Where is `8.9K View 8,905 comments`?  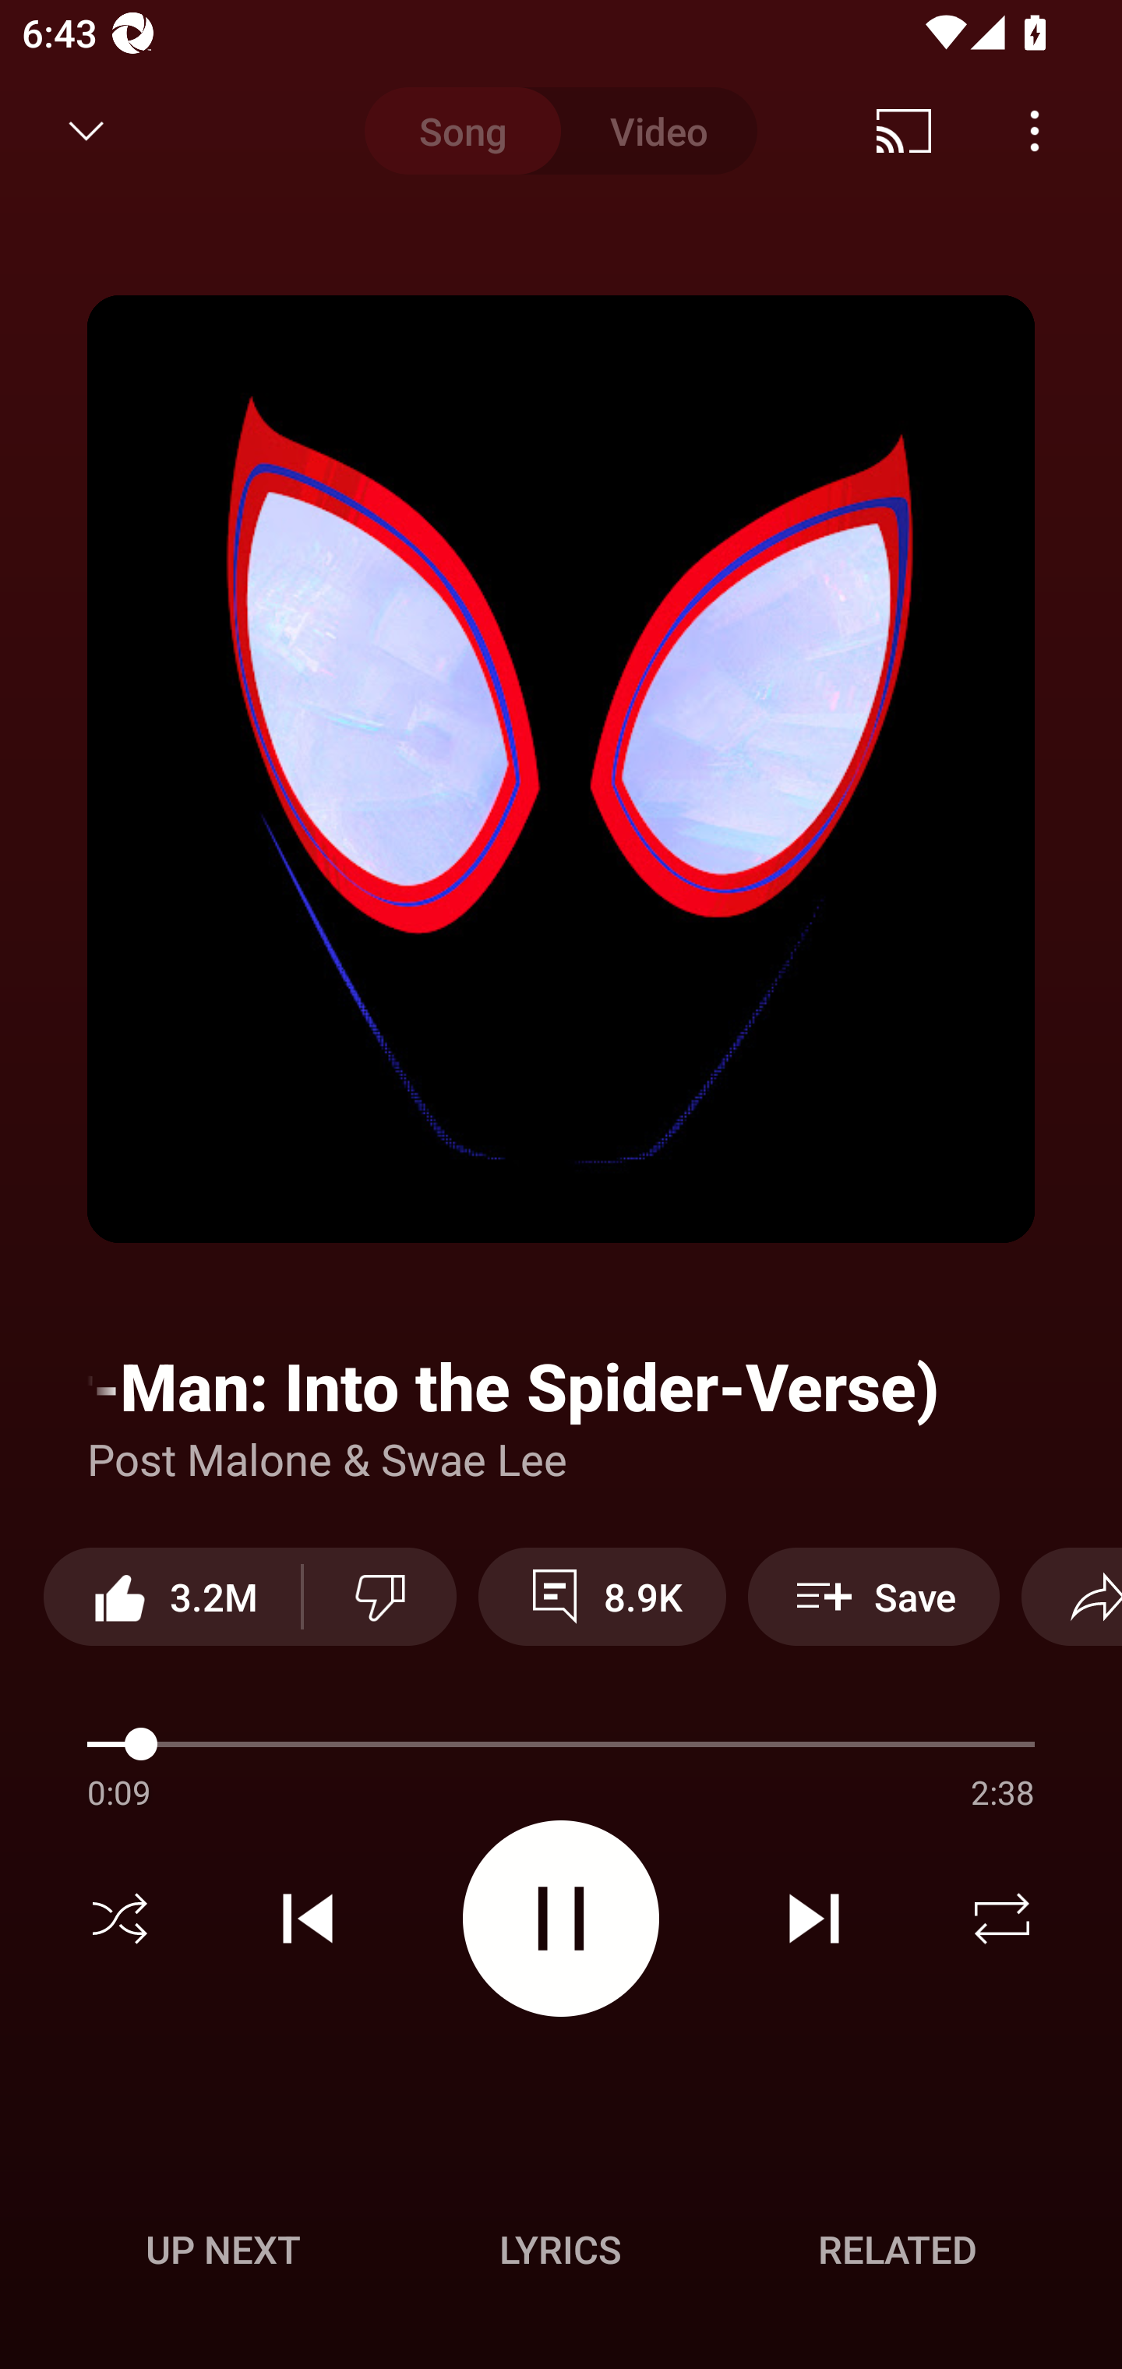 8.9K View 8,905 comments is located at coordinates (602, 1596).